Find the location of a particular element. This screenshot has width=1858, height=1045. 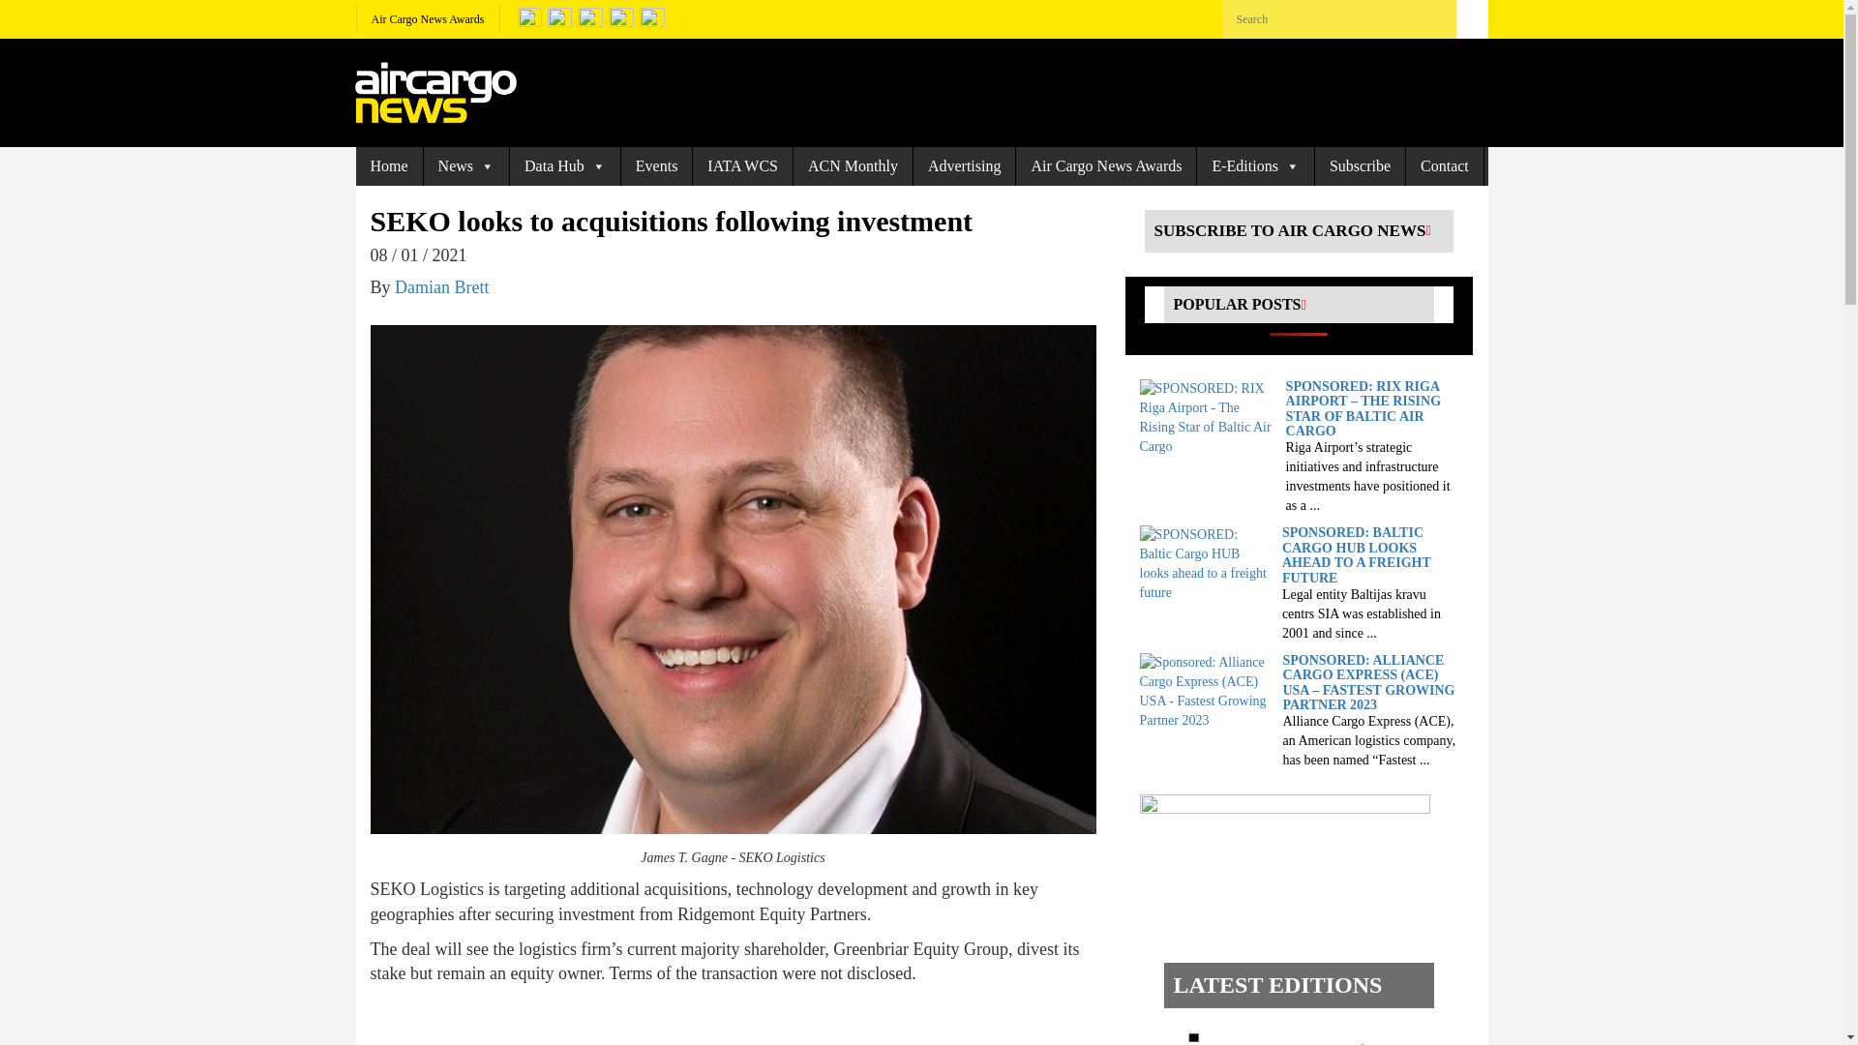

News is located at coordinates (466, 166).